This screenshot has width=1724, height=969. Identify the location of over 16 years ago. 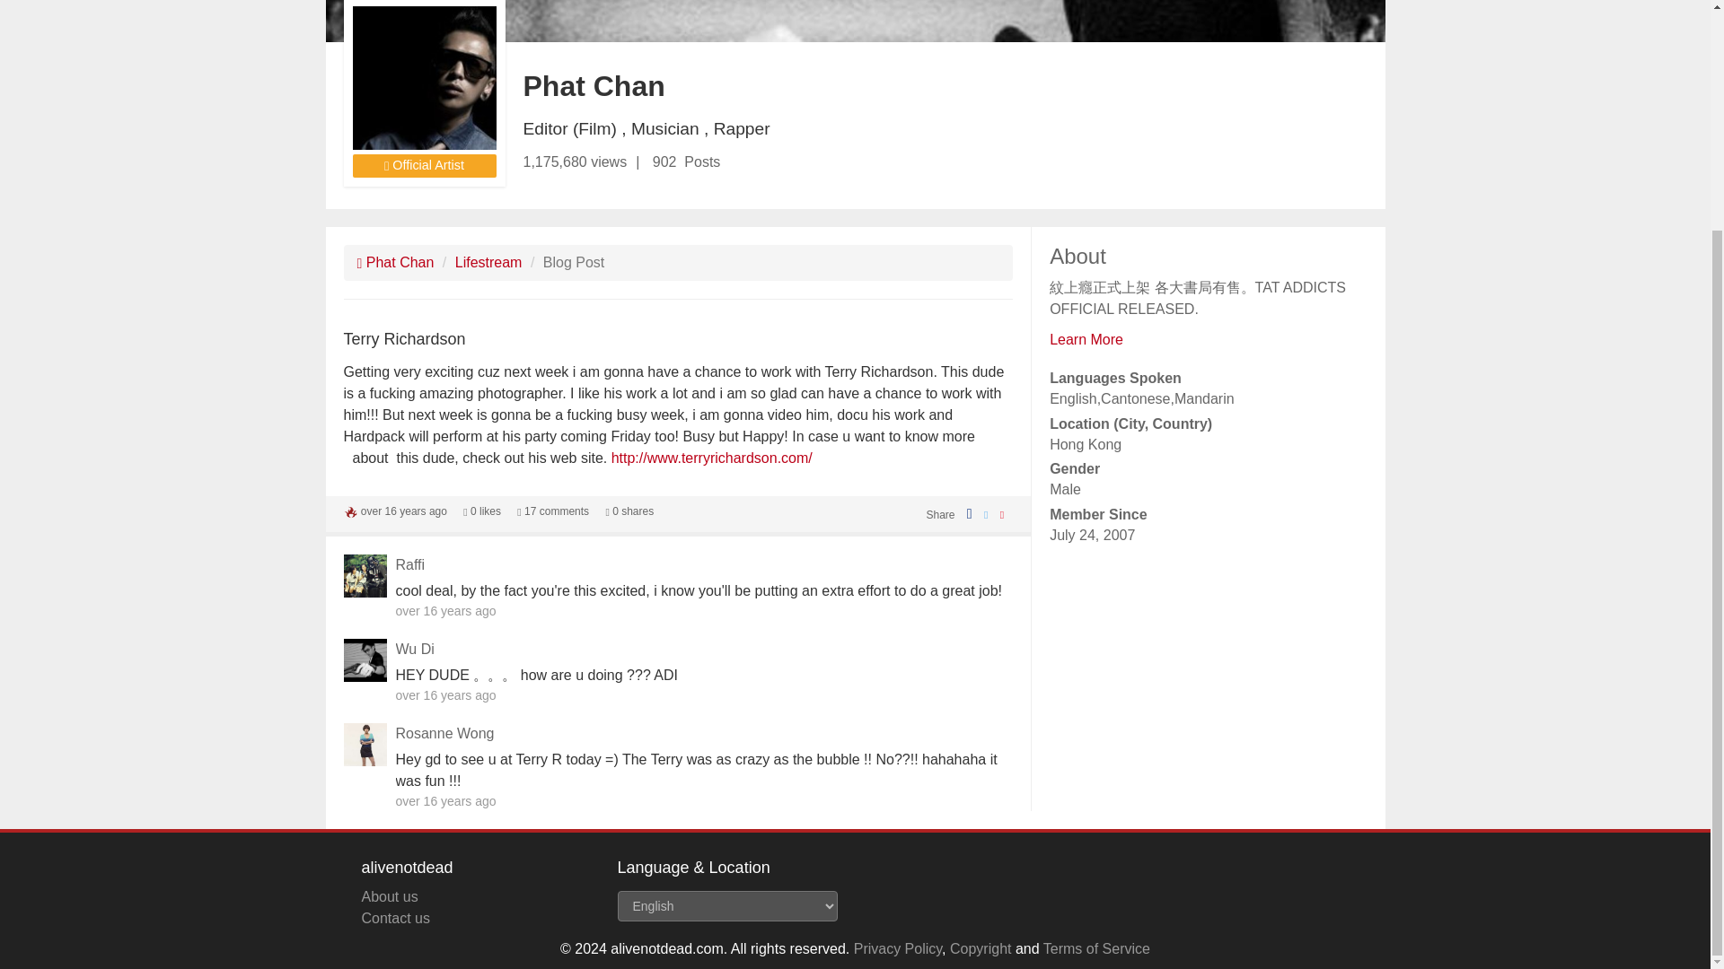
(403, 511).